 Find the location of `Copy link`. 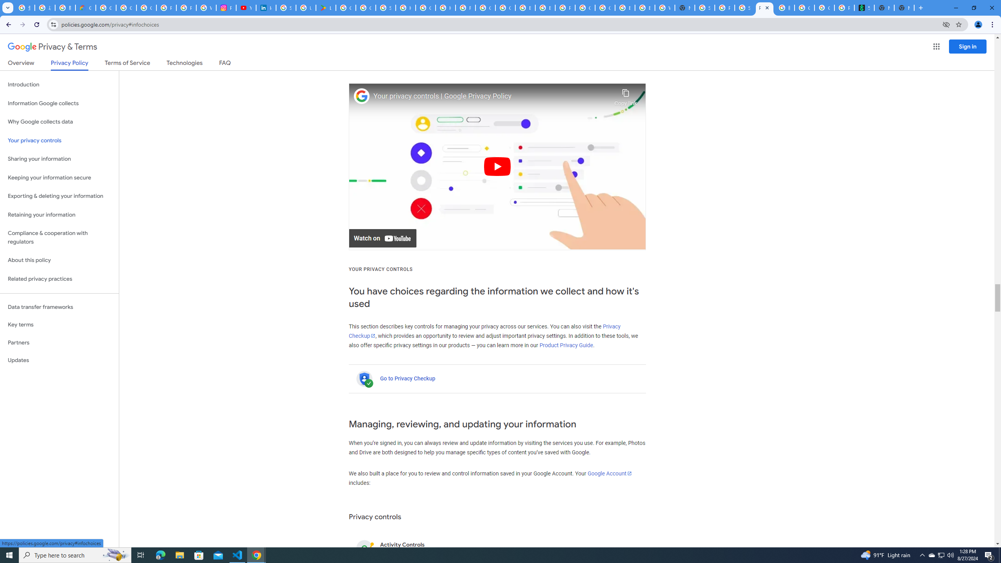

Copy link is located at coordinates (626, 95).